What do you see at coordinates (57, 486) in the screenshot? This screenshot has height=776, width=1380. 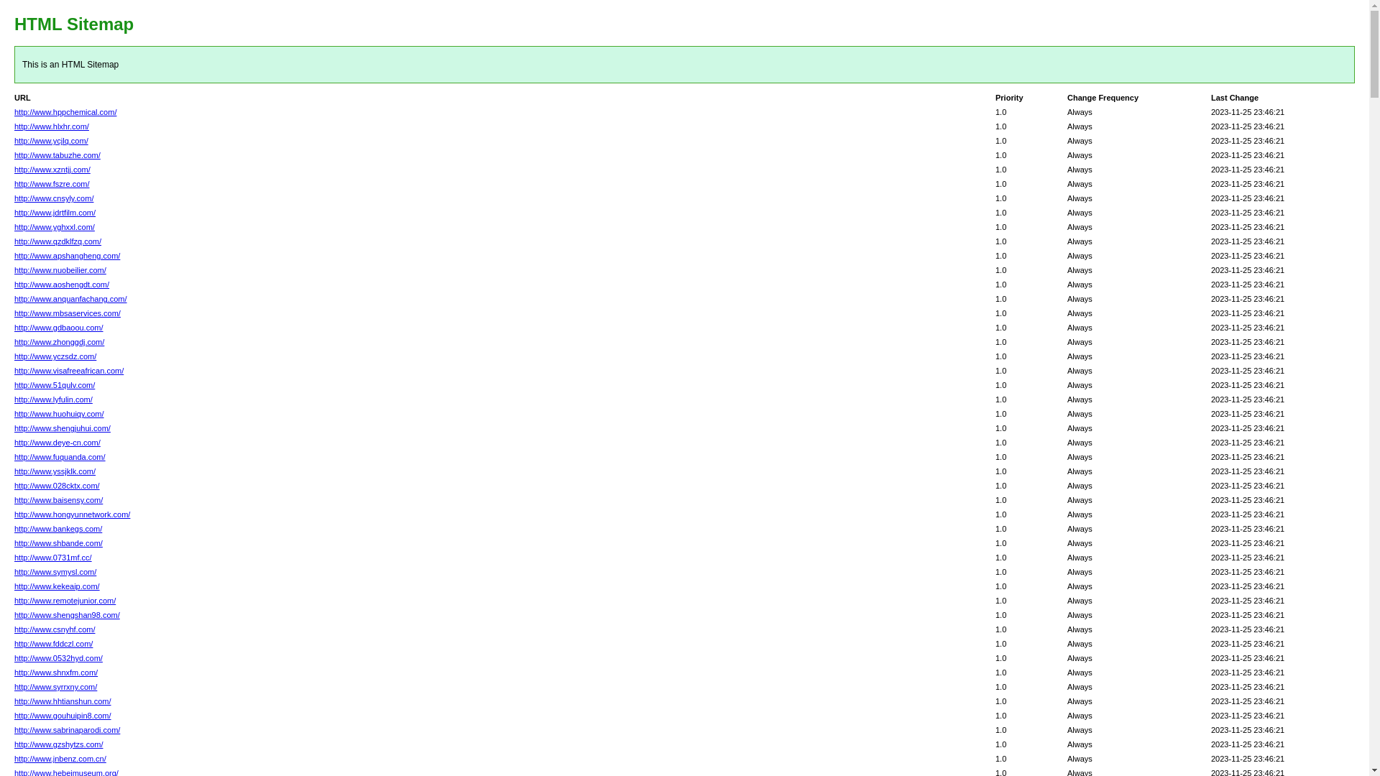 I see `http://www.028cktx.com/` at bounding box center [57, 486].